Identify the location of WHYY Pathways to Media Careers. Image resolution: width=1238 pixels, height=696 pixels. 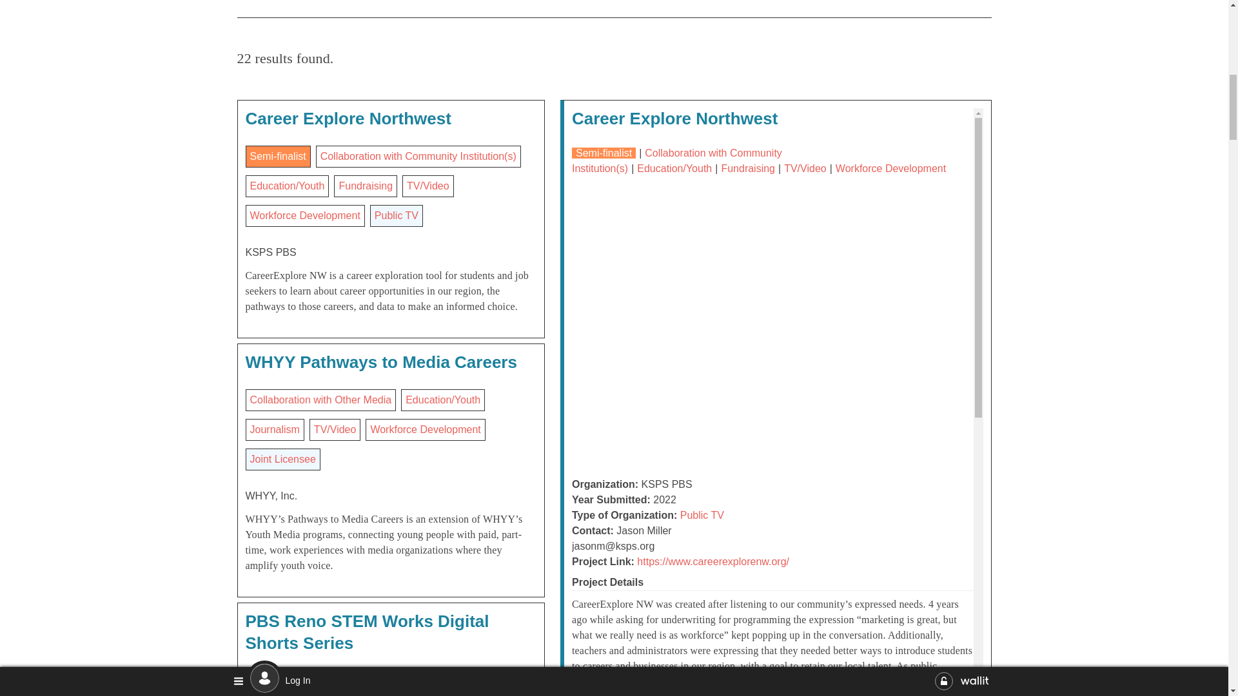
(380, 362).